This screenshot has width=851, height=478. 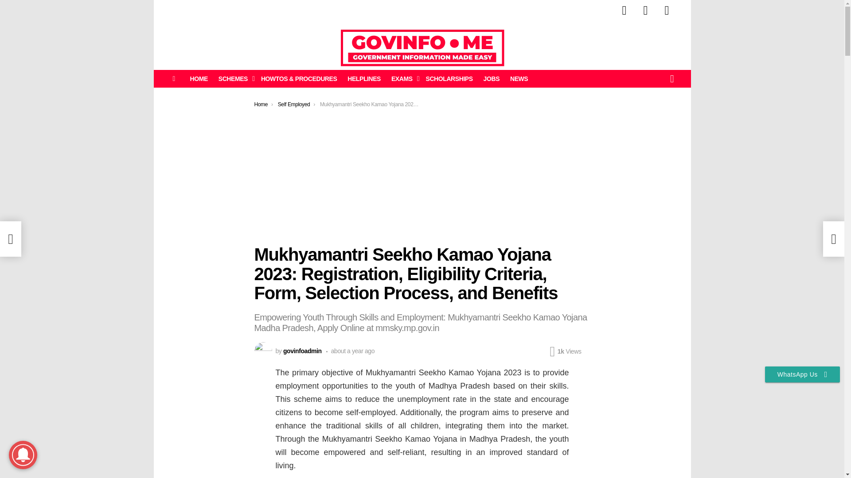 What do you see at coordinates (302, 351) in the screenshot?
I see `Posts by govinfoadmin` at bounding box center [302, 351].